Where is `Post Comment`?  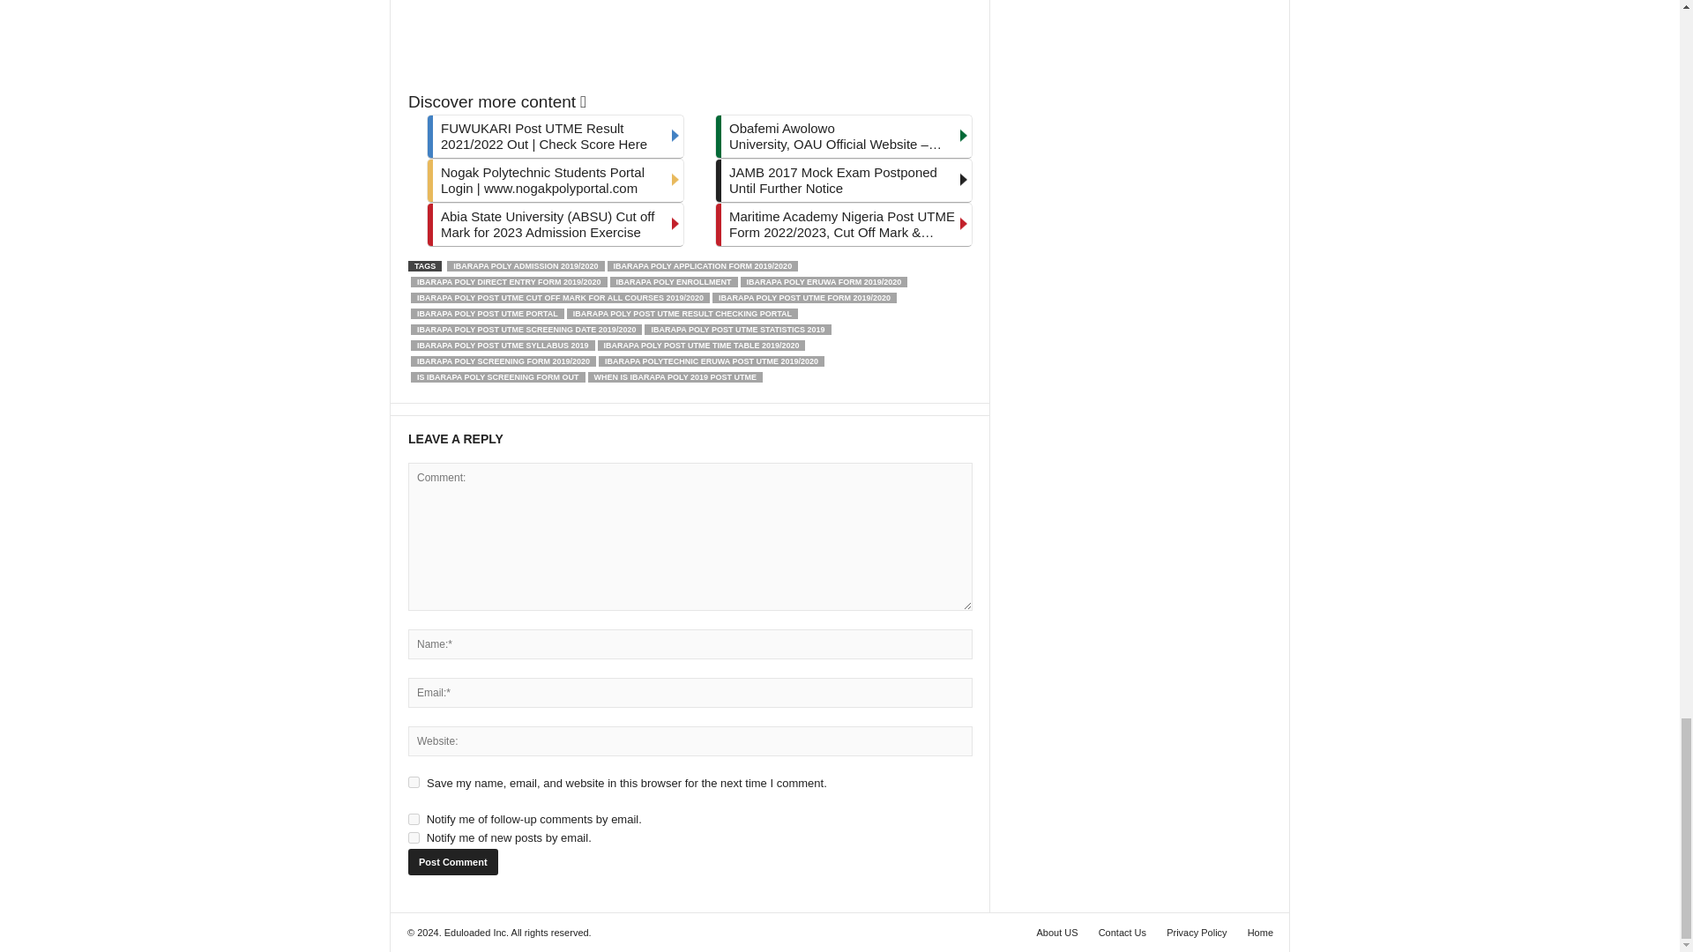
Post Comment is located at coordinates (452, 862).